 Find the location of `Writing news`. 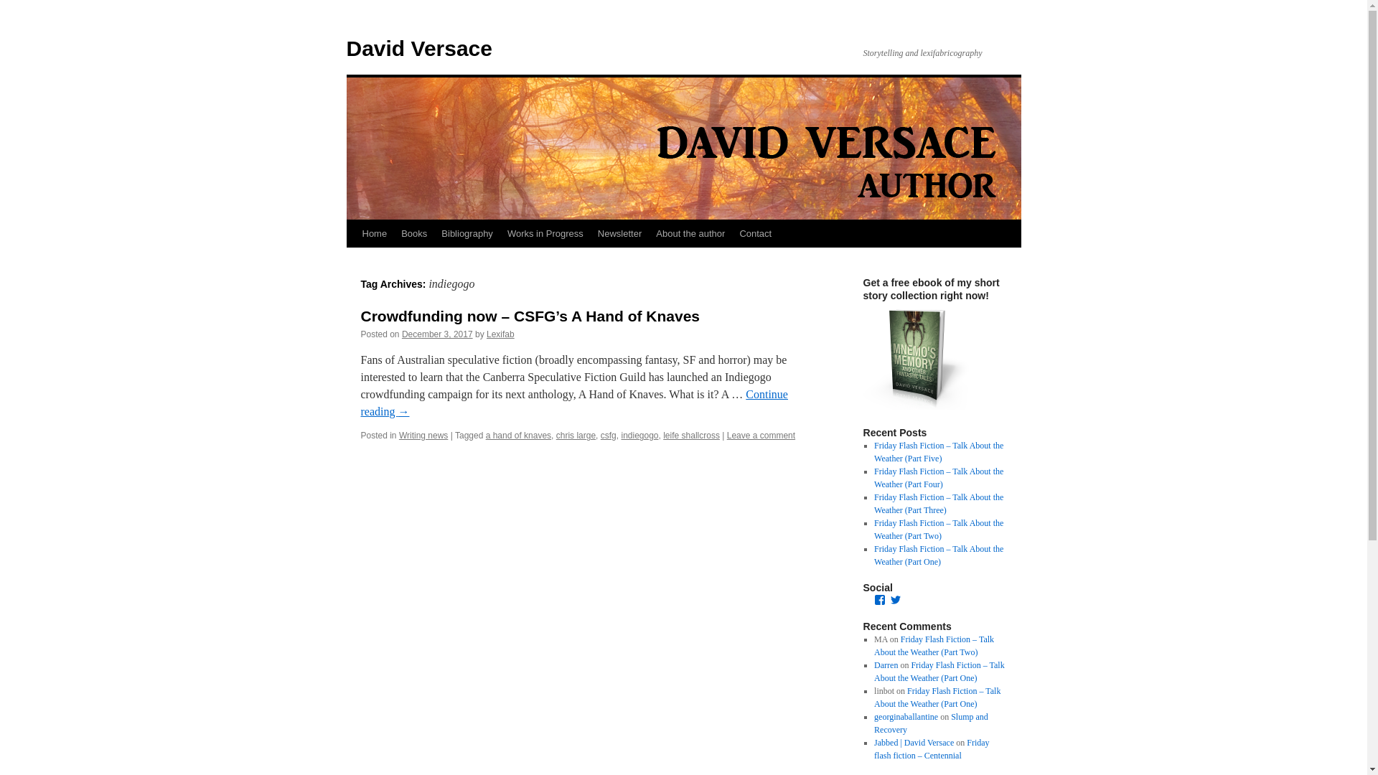

Writing news is located at coordinates (423, 436).